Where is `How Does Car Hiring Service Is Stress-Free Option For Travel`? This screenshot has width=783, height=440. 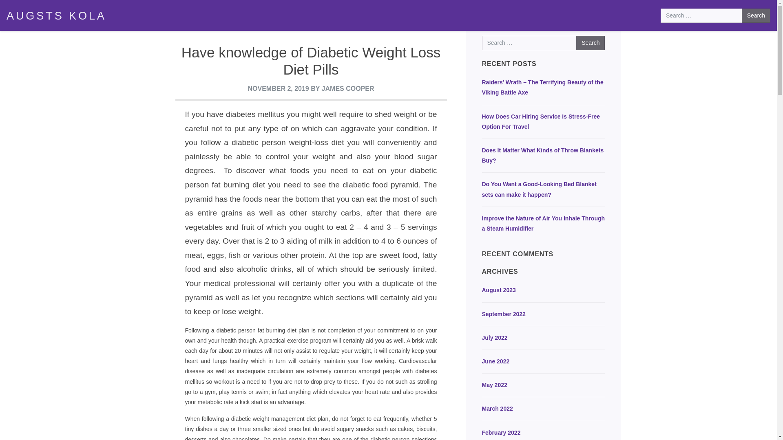
How Does Car Hiring Service Is Stress-Free Option For Travel is located at coordinates (544, 122).